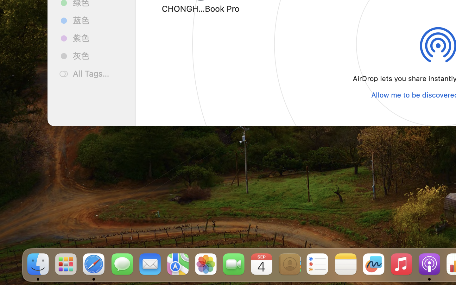 The height and width of the screenshot is (285, 456). I want to click on 灰色, so click(98, 56).